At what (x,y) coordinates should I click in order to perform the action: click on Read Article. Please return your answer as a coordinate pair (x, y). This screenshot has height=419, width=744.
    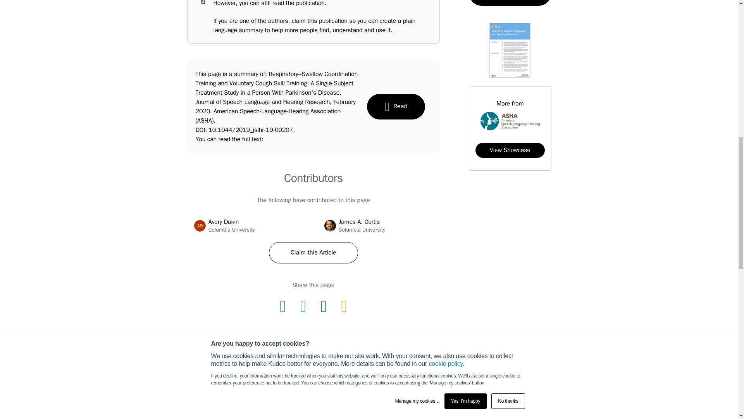
    Looking at the image, I should click on (379, 225).